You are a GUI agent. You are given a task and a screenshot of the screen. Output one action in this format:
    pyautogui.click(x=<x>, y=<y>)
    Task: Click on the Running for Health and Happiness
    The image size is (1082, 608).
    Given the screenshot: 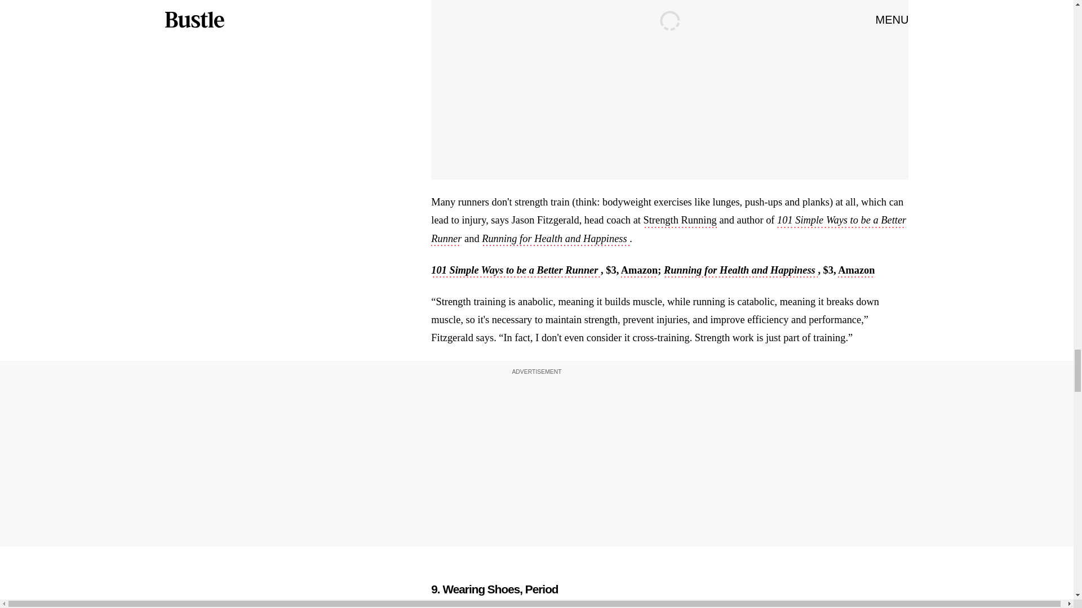 What is the action you would take?
    pyautogui.click(x=740, y=271)
    